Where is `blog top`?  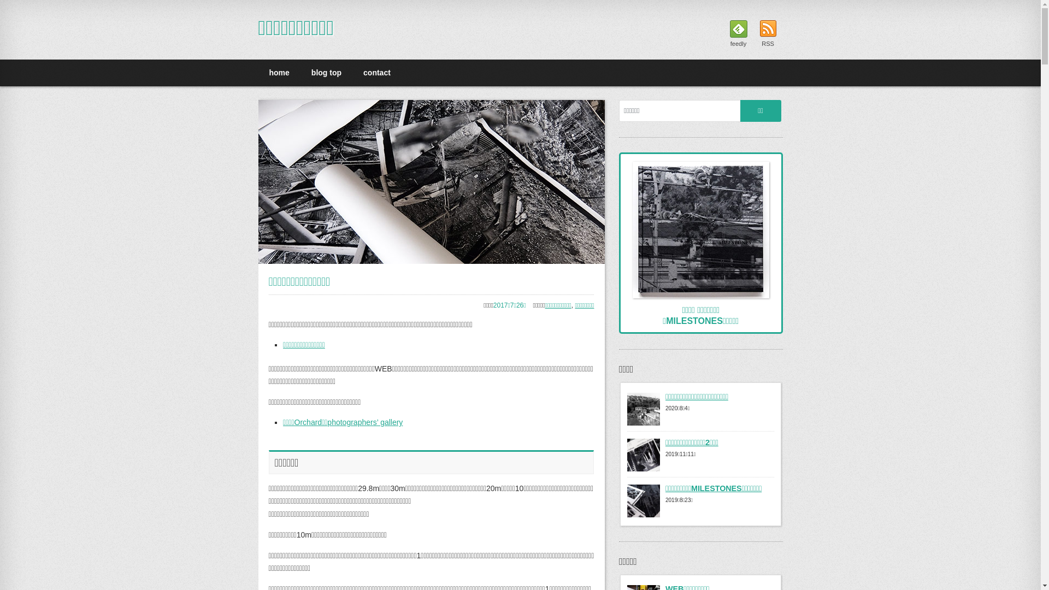 blog top is located at coordinates (327, 72).